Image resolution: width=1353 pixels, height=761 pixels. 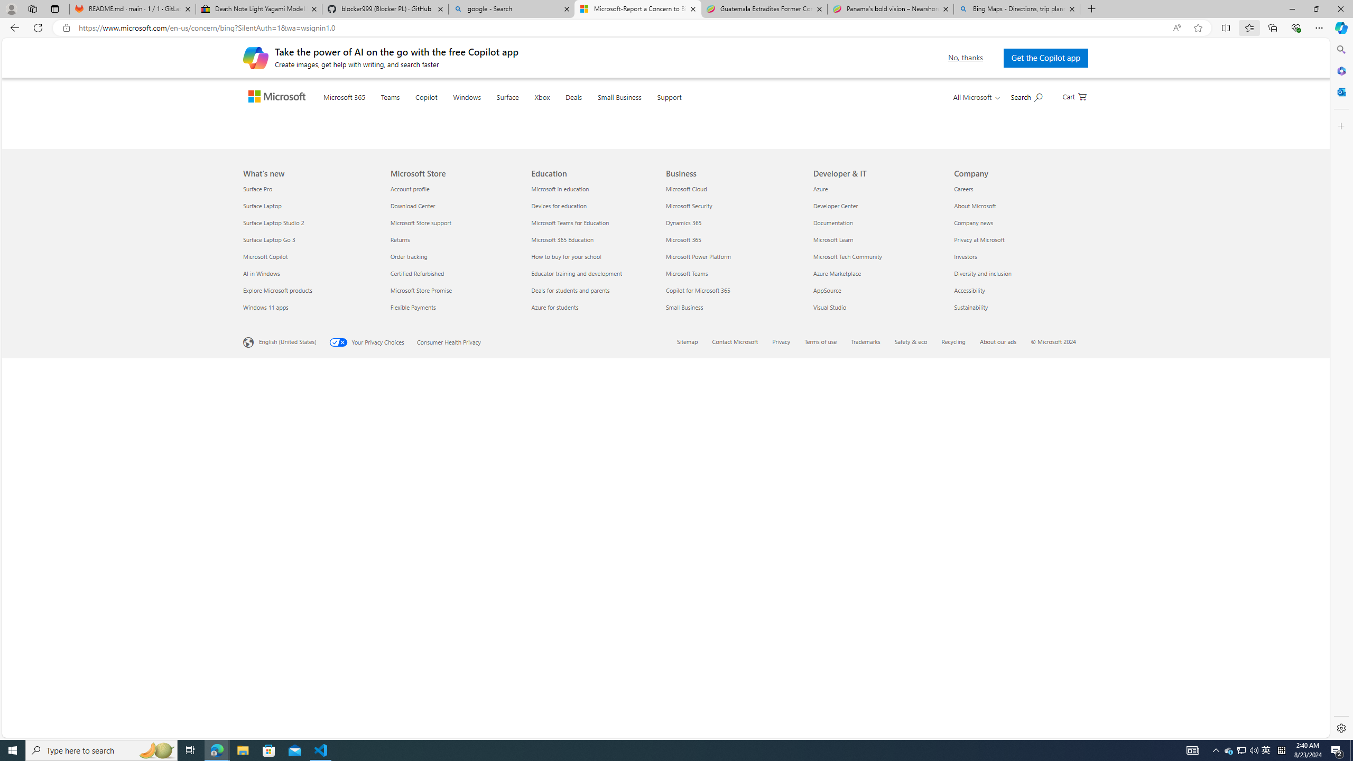 I want to click on Windows 11 apps What's new, so click(x=265, y=679).